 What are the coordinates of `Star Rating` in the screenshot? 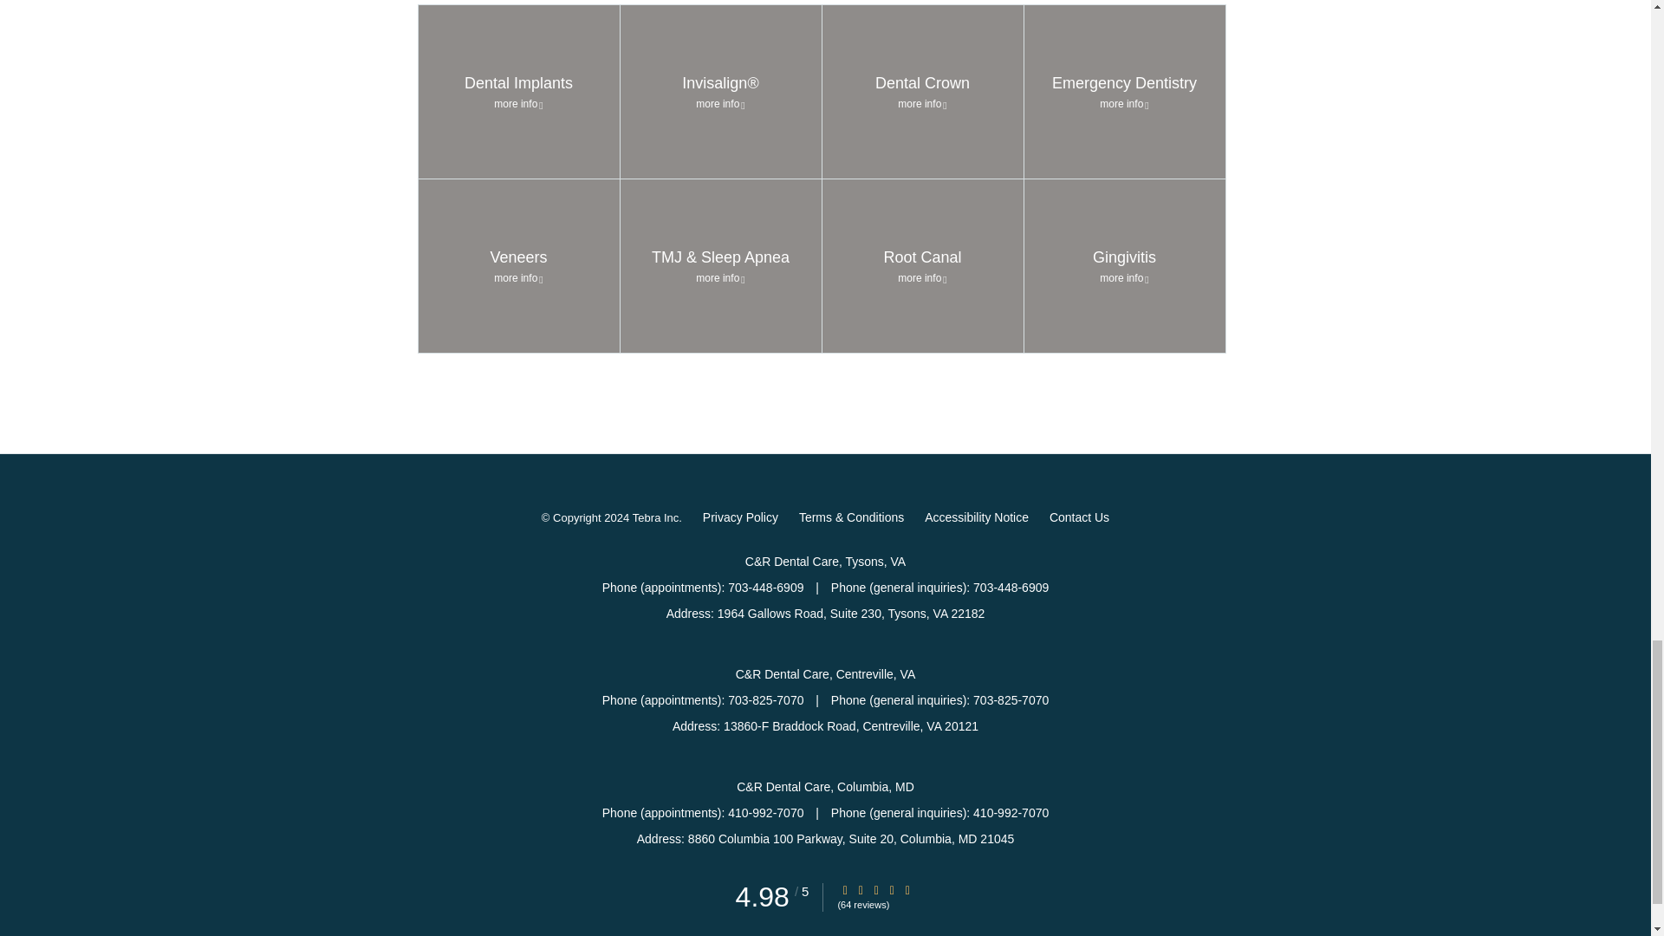 It's located at (861, 889).